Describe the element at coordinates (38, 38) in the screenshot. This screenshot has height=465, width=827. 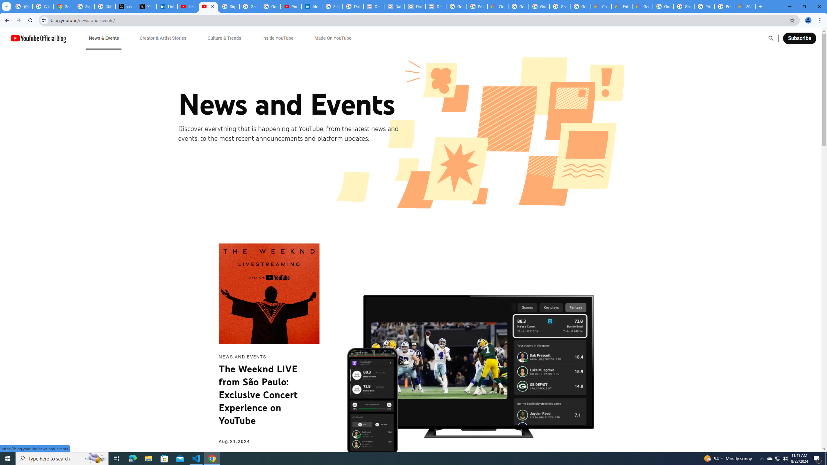
I see `YouTube Official Blog logo` at that location.